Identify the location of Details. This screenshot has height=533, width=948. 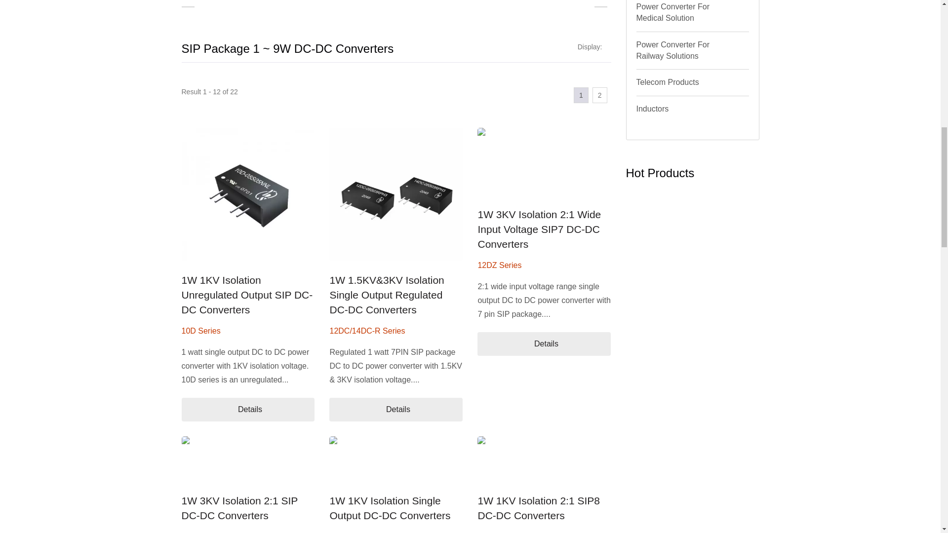
(544, 343).